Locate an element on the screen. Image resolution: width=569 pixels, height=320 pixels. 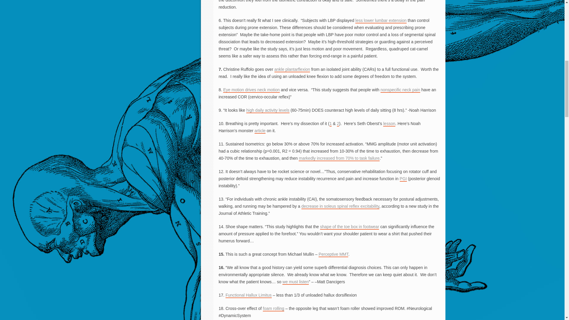
less lower lumbar extension is located at coordinates (381, 20).